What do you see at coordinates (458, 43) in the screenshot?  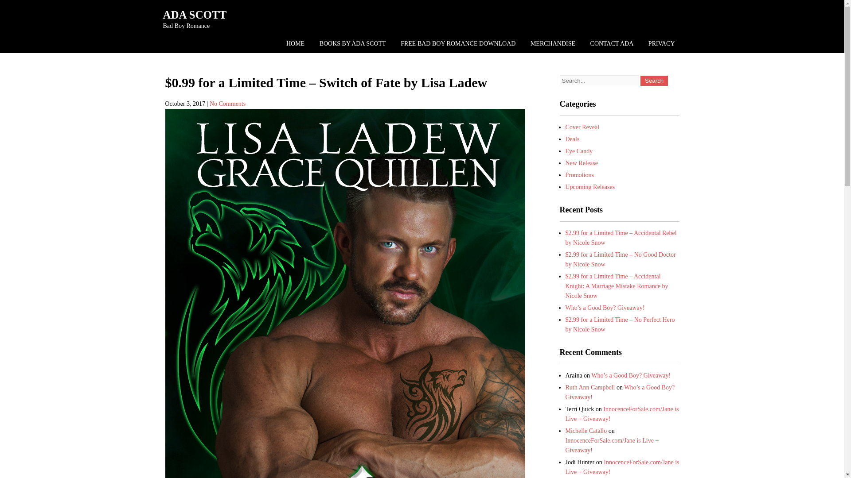 I see `FREE BAD BOY ROMANCE DOWNLOAD` at bounding box center [458, 43].